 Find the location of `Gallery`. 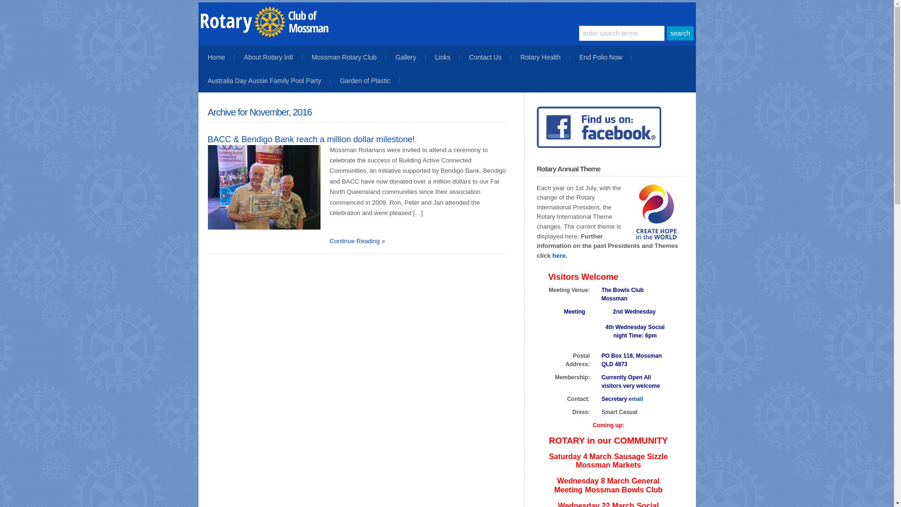

Gallery is located at coordinates (406, 57).